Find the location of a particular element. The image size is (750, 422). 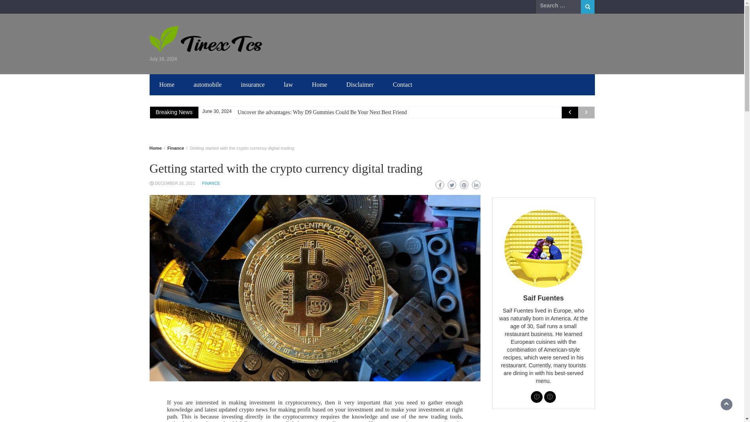

FINANCE is located at coordinates (211, 183).